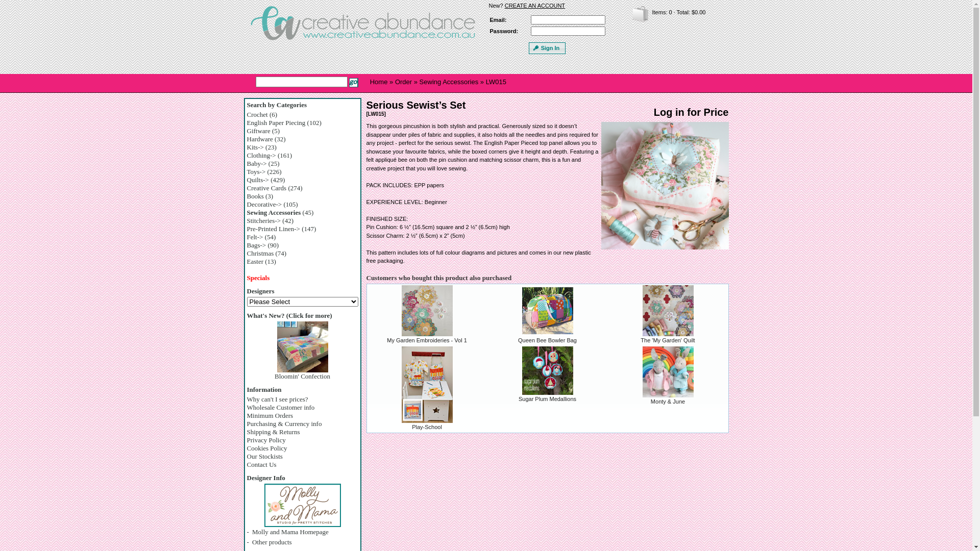 The width and height of the screenshot is (980, 551). What do you see at coordinates (668, 372) in the screenshot?
I see `Monty & June` at bounding box center [668, 372].